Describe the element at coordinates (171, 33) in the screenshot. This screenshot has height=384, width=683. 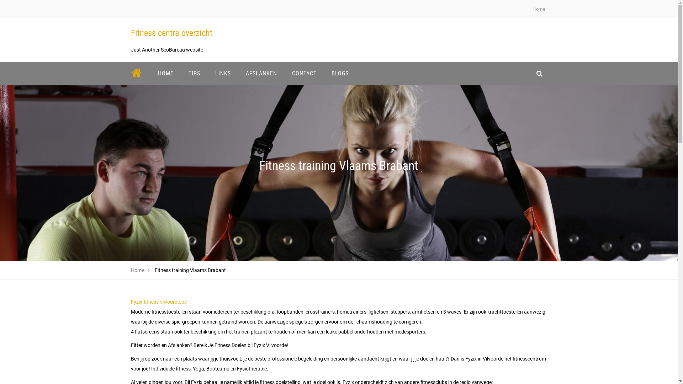
I see `Fitness centra overzicht` at that location.